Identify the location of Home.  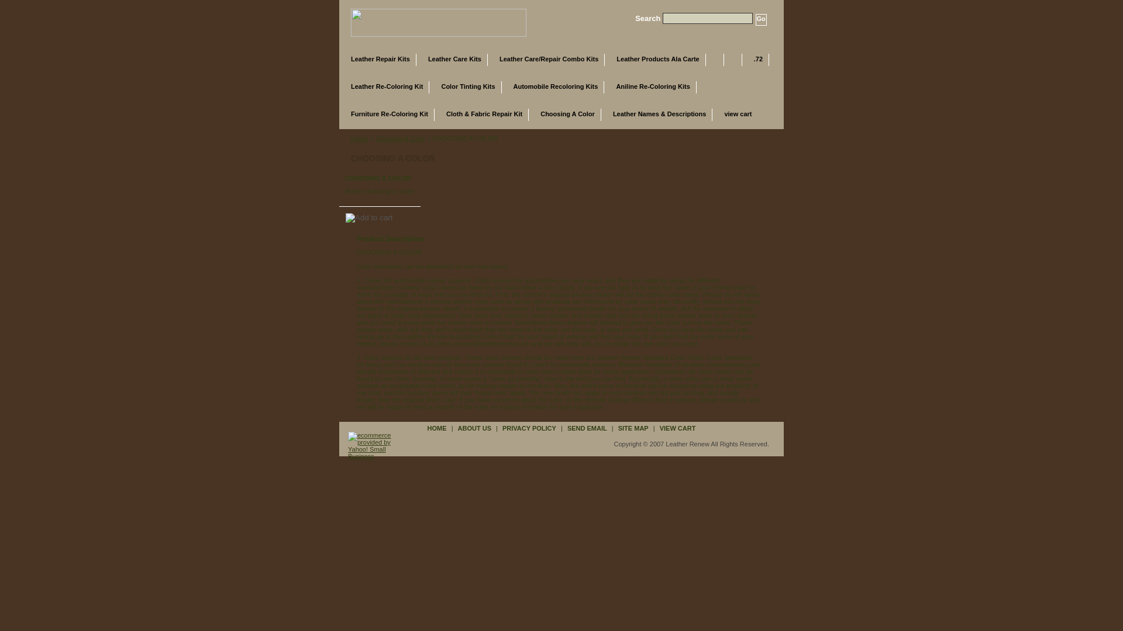
(359, 138).